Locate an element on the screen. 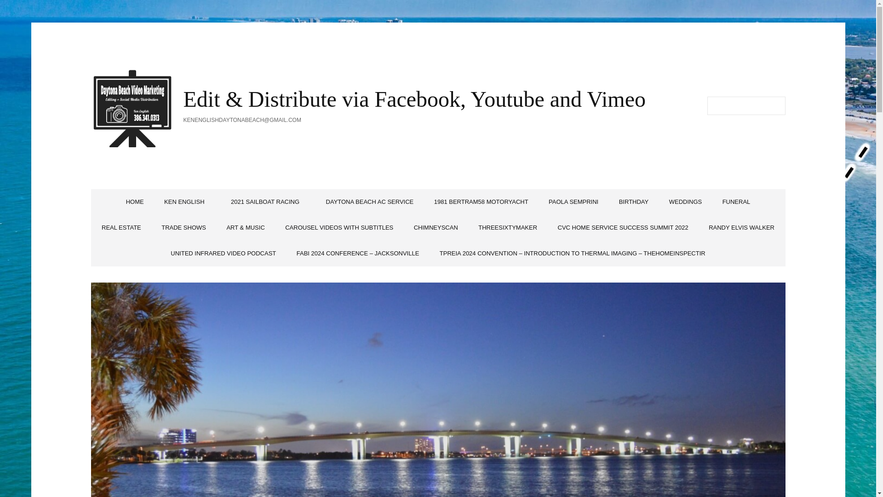  PAOLA SEMPRINI is located at coordinates (573, 202).